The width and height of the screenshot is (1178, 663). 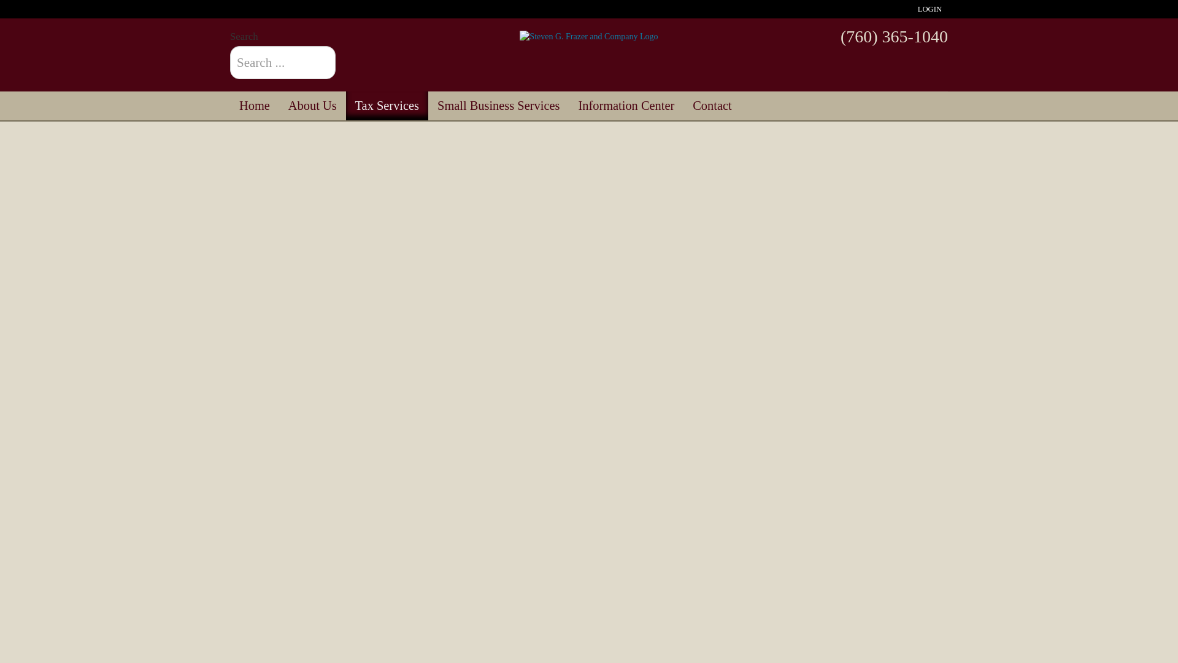 I want to click on Information Center, so click(x=626, y=106).